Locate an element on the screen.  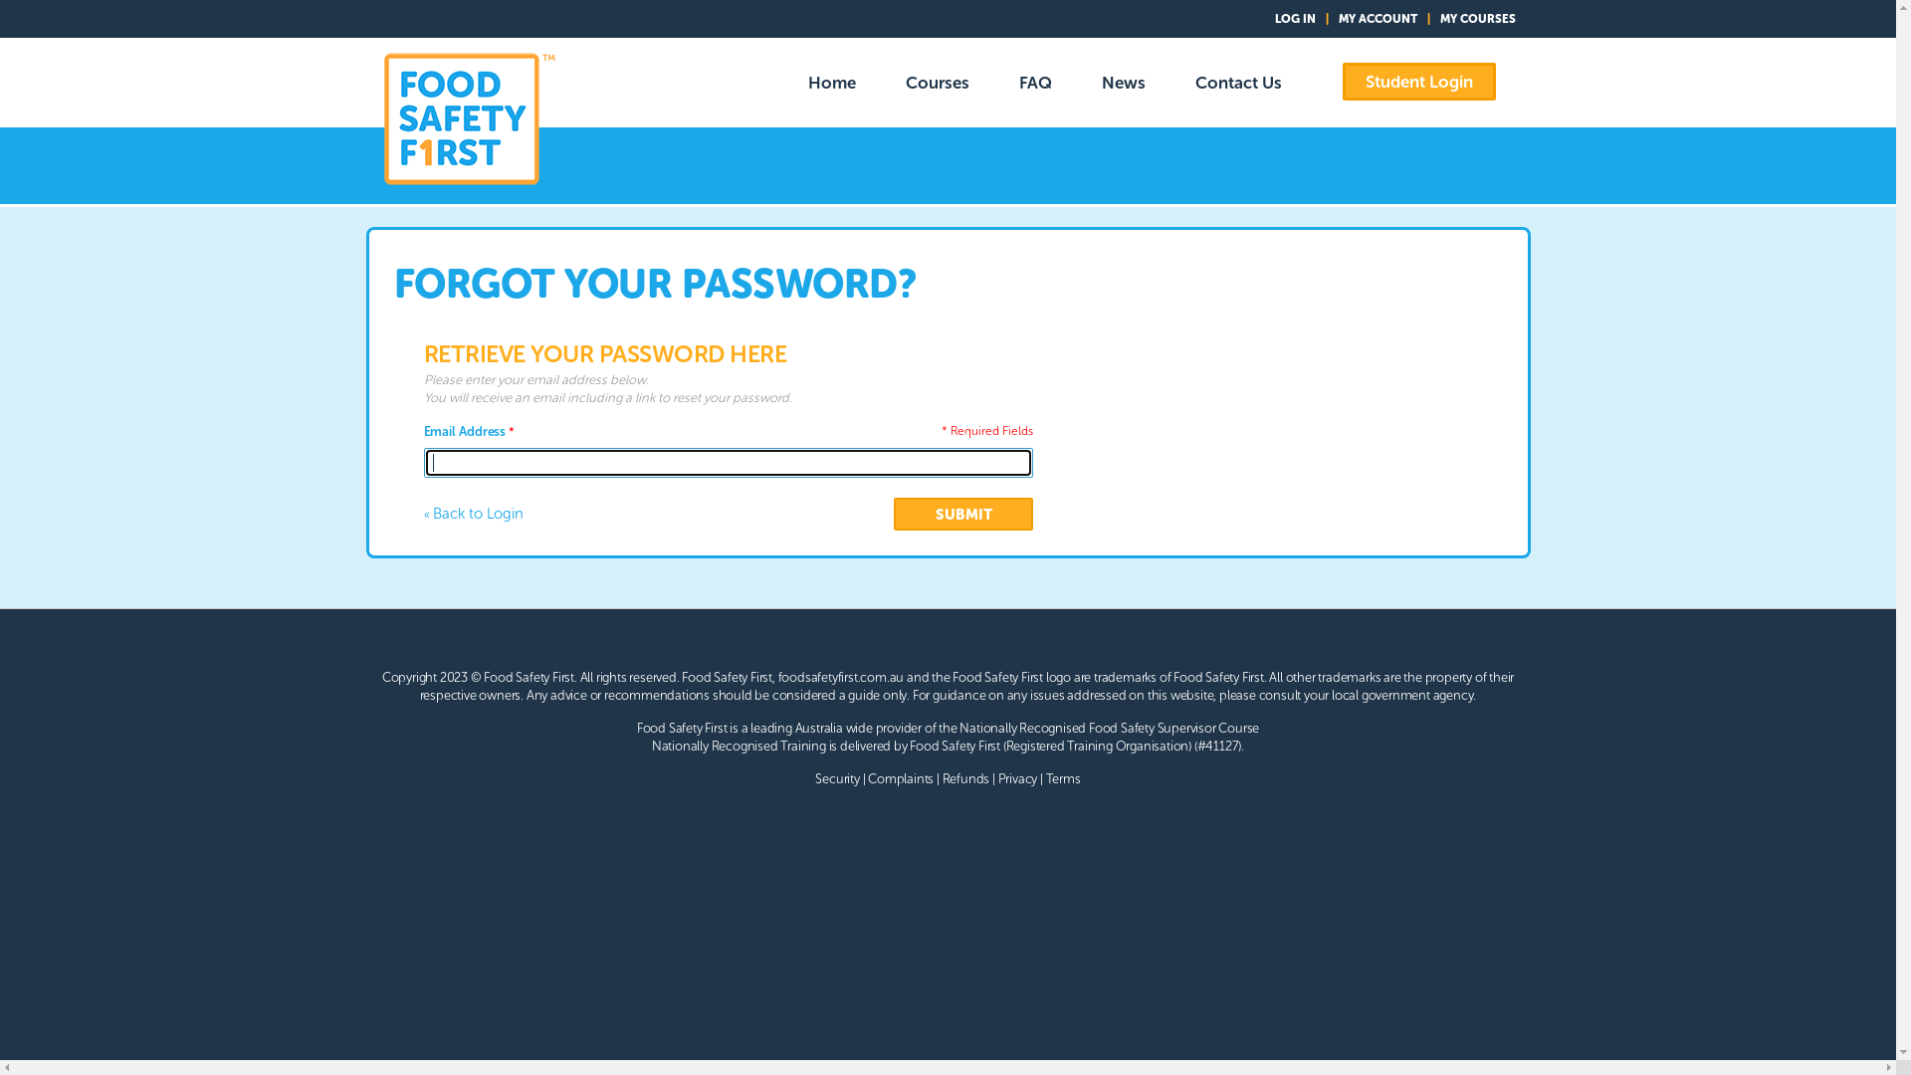
Contact Us is located at coordinates (1238, 83).